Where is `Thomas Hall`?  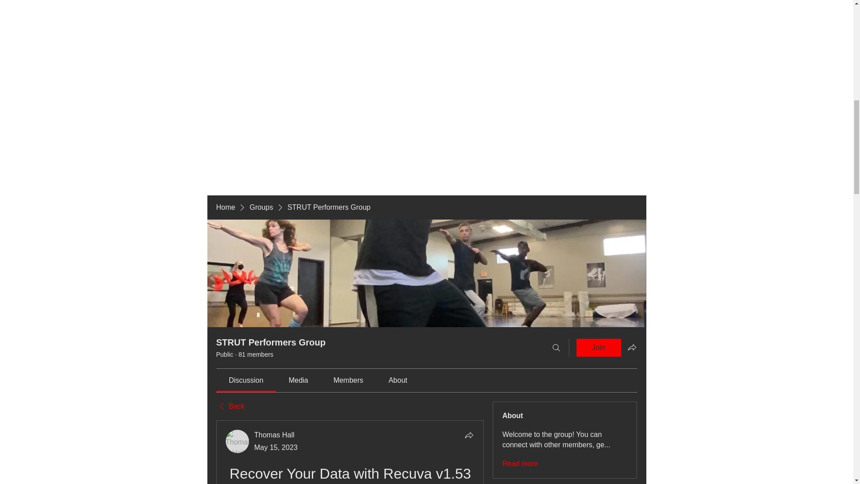
Thomas Hall is located at coordinates (237, 441).